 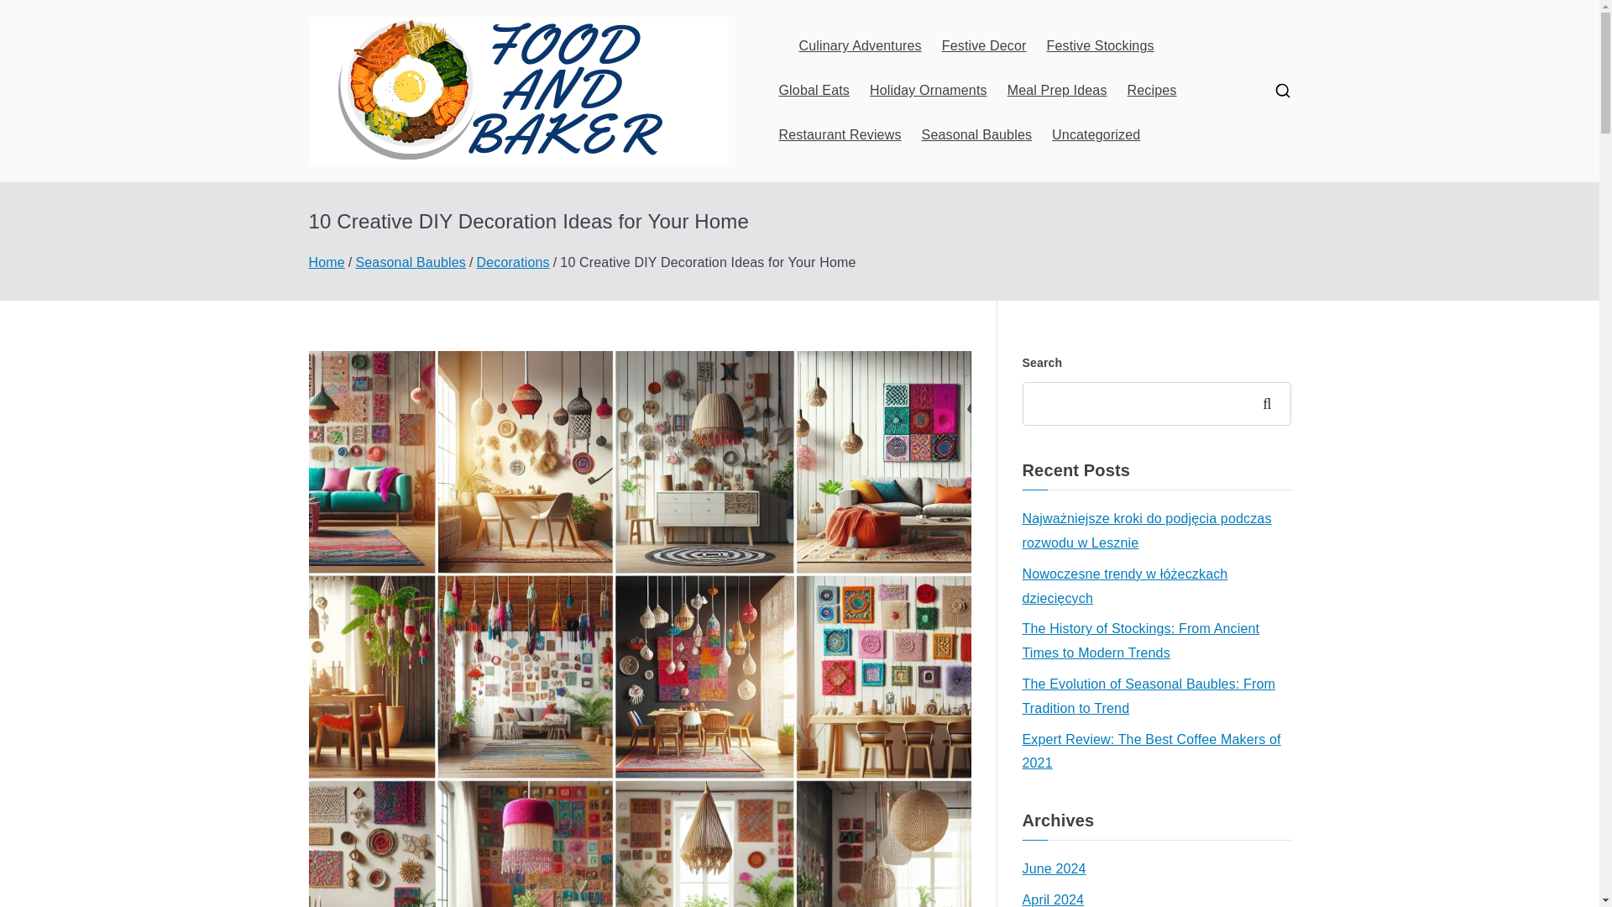 What do you see at coordinates (814, 91) in the screenshot?
I see `Global Eats` at bounding box center [814, 91].